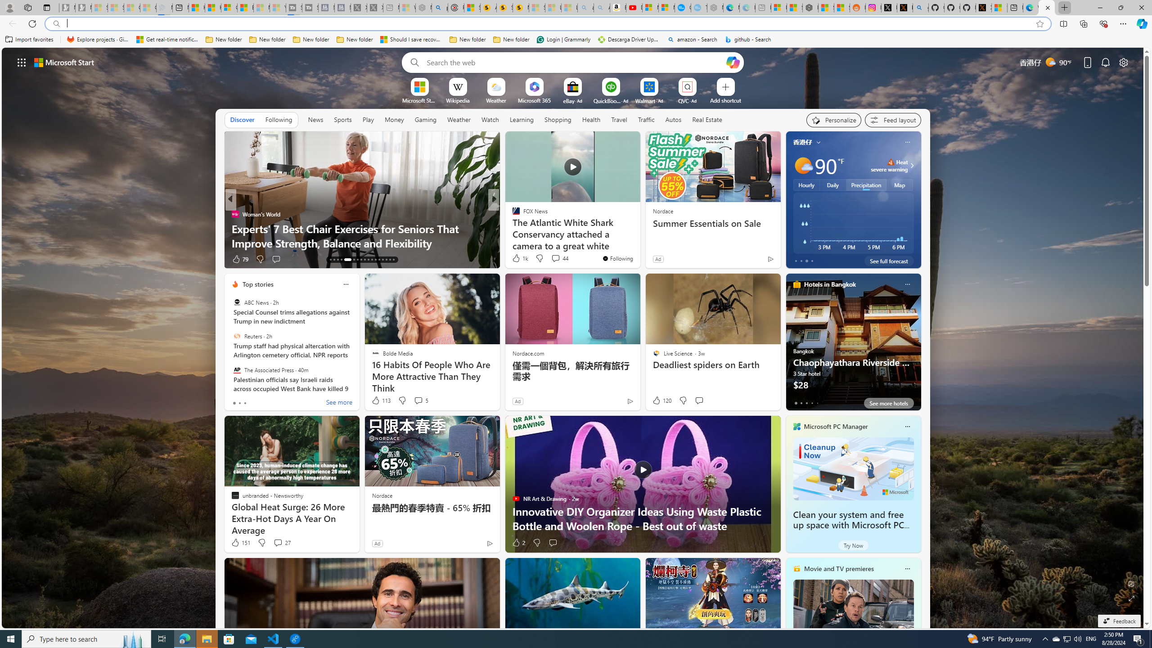  What do you see at coordinates (866, 184) in the screenshot?
I see `Precipitation` at bounding box center [866, 184].